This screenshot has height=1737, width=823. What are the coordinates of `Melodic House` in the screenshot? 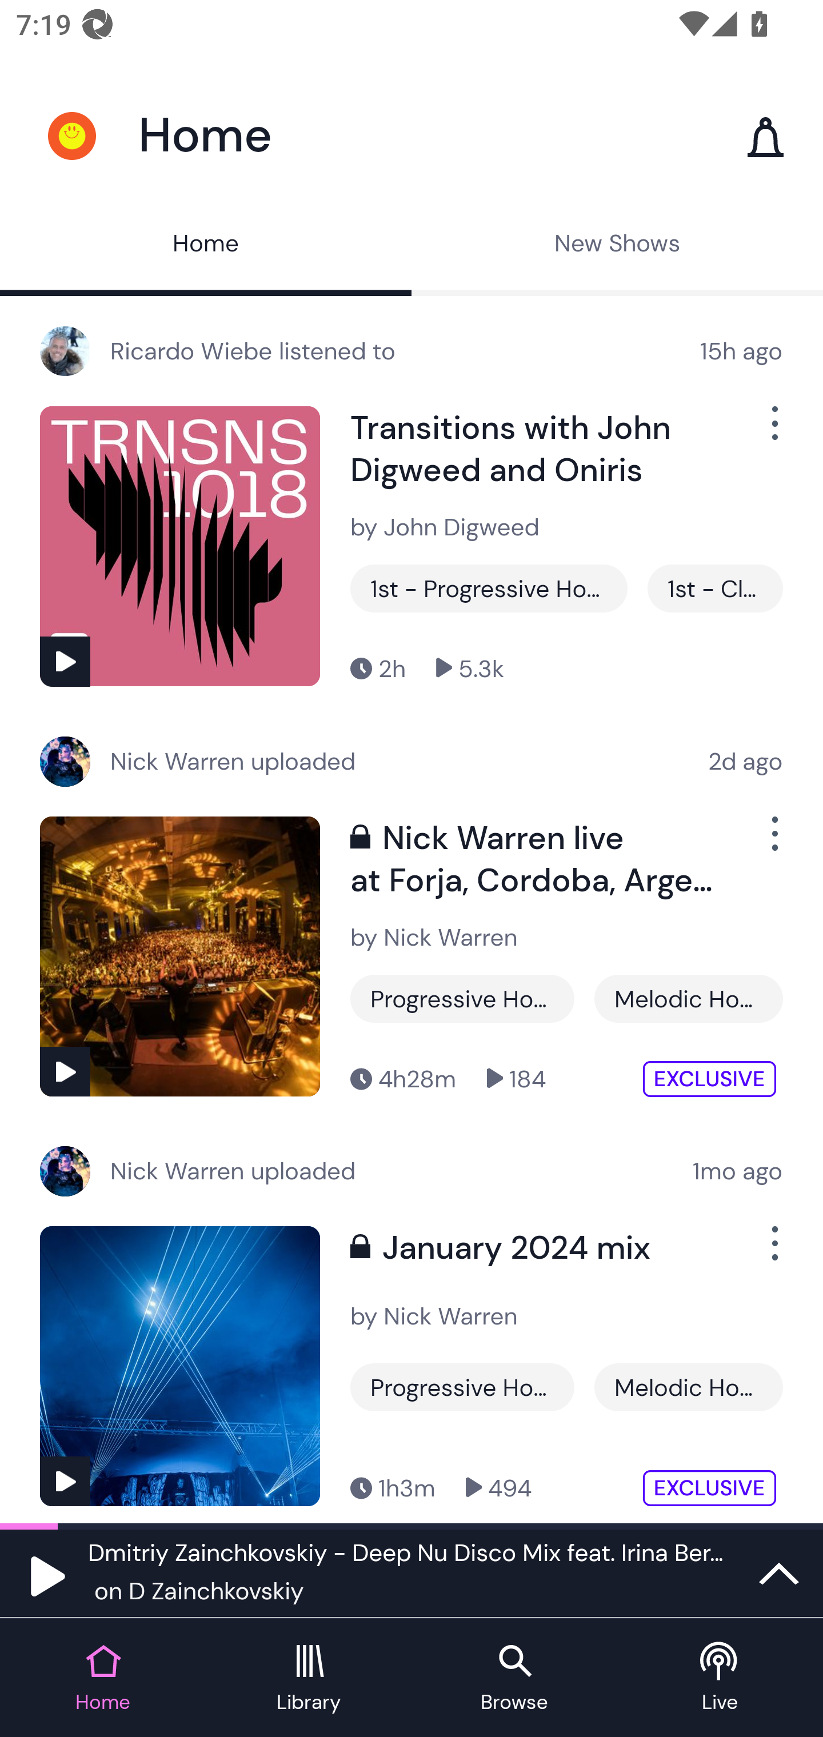 It's located at (688, 999).